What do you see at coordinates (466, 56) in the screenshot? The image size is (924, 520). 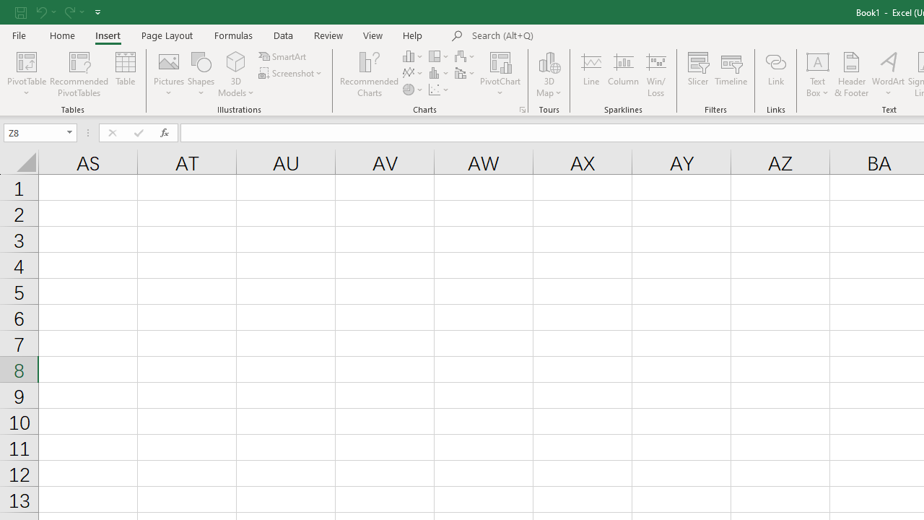 I see `Insert Waterfall, Funnel, Stock, Surface, or Radar Chart` at bounding box center [466, 56].